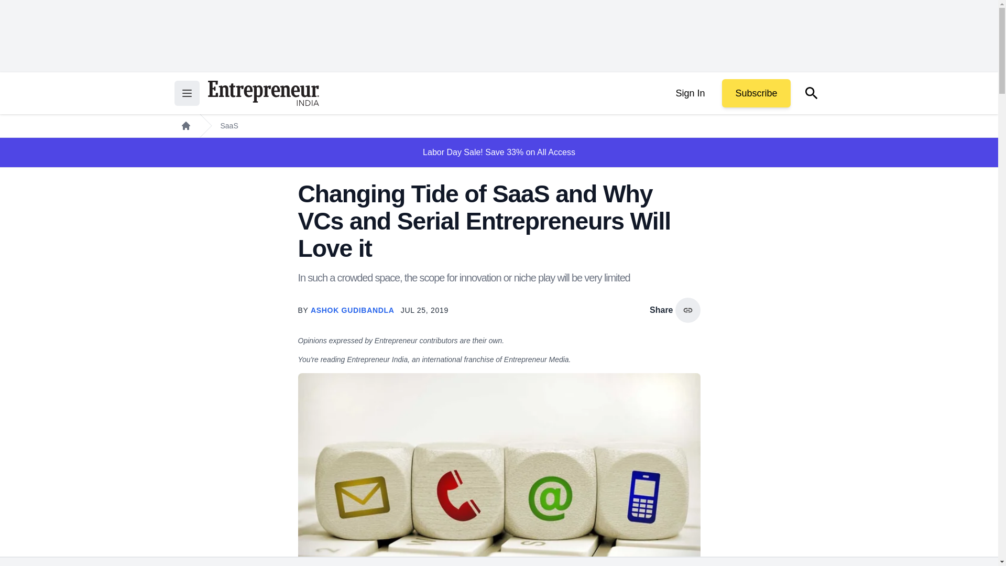 The image size is (1006, 566). Describe the element at coordinates (756, 93) in the screenshot. I see `Subscribe` at that location.